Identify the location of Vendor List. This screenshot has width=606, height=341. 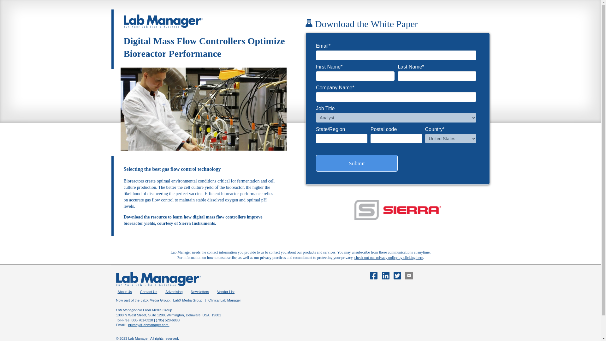
(226, 292).